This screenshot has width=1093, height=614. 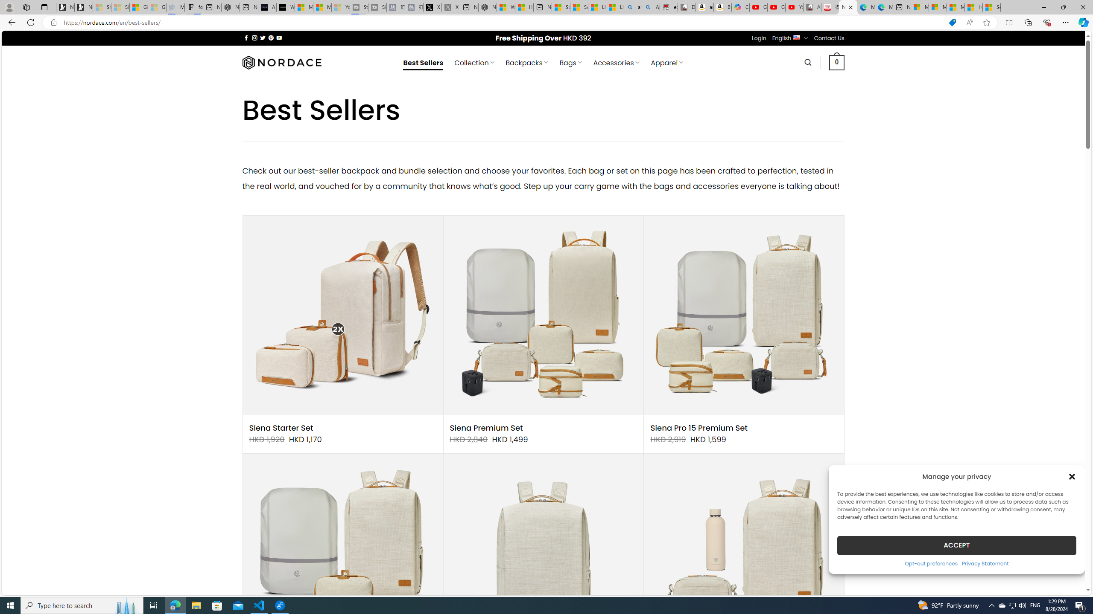 I want to click on  Best Sellers, so click(x=424, y=63).